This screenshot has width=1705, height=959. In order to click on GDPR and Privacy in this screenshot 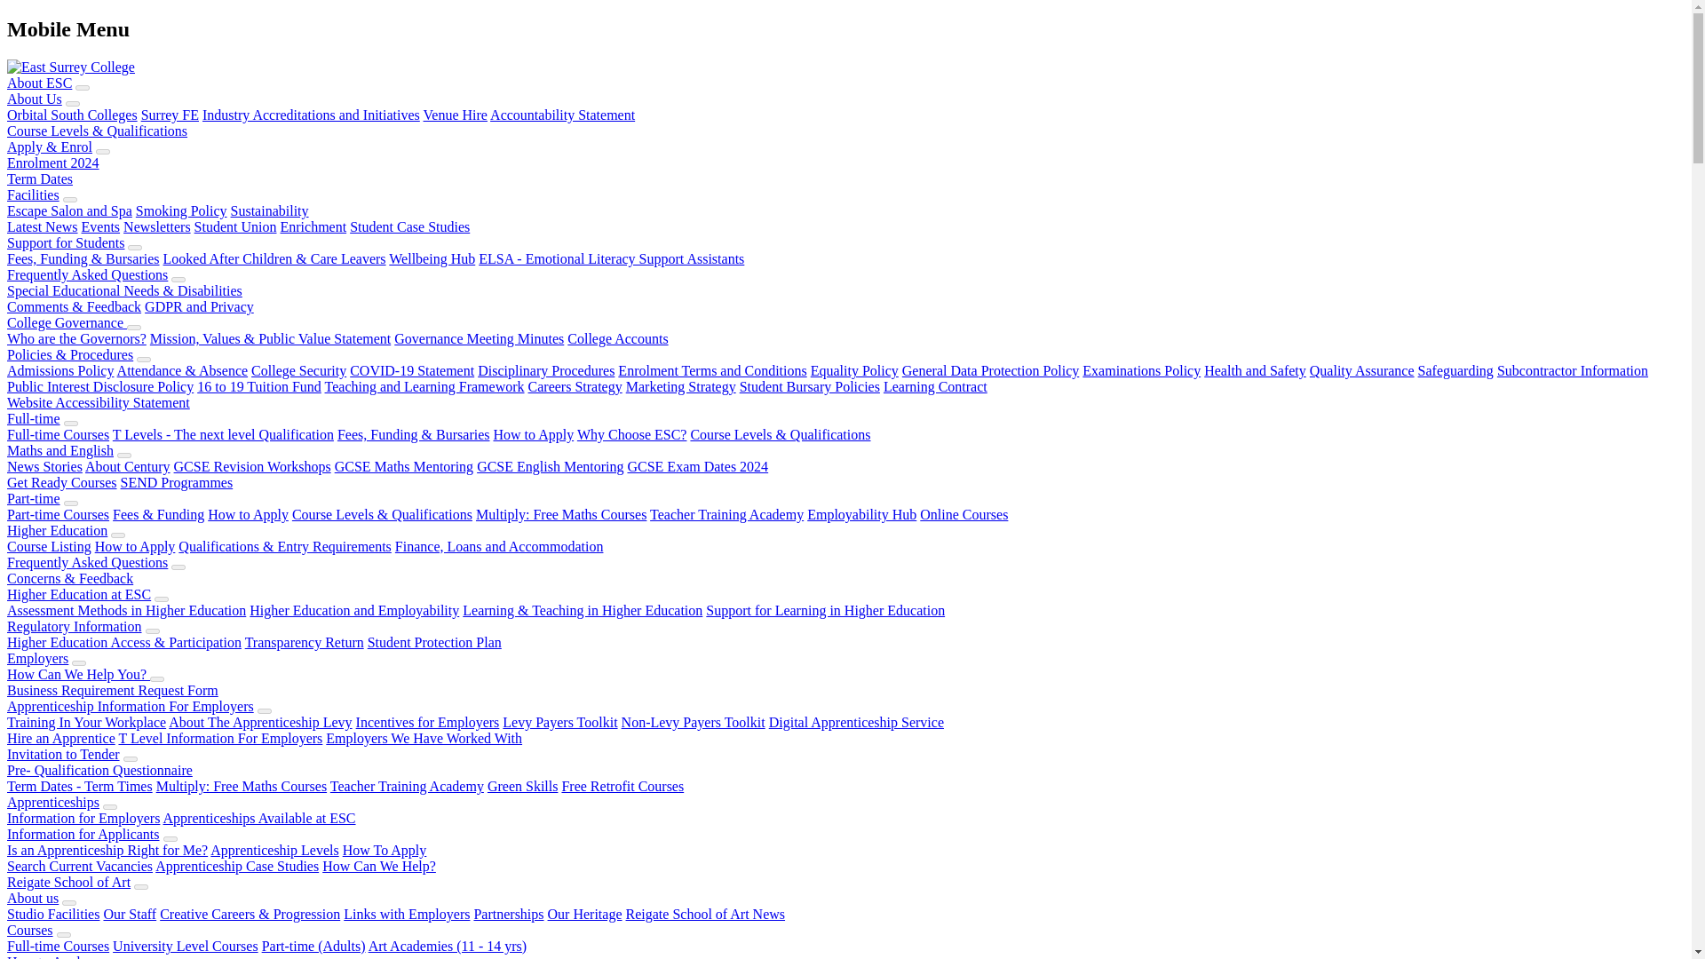, I will do `click(199, 306)`.